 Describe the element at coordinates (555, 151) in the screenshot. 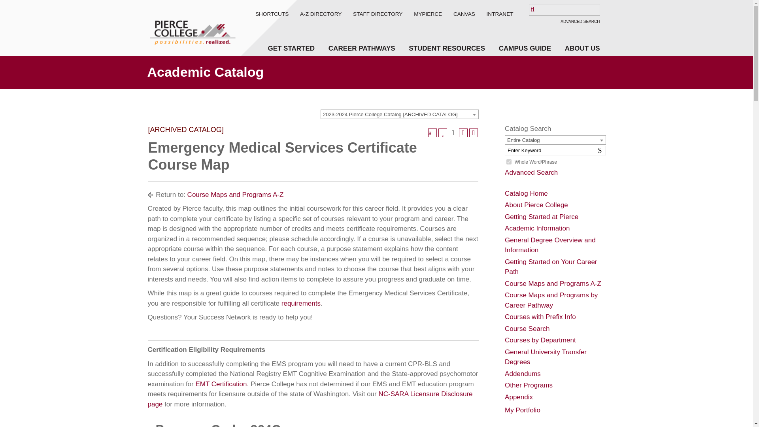

I see `Enter Keyword  ` at that location.